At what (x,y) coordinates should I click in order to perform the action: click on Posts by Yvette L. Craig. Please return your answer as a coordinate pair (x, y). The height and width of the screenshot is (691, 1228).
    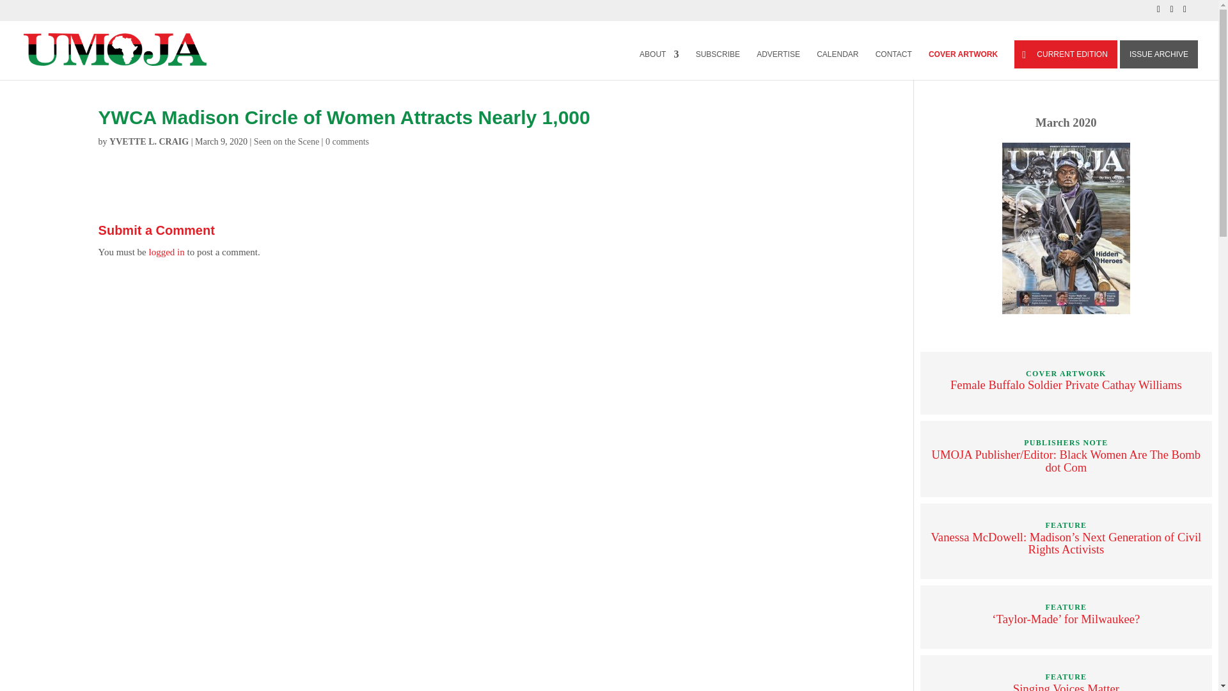
    Looking at the image, I should click on (148, 141).